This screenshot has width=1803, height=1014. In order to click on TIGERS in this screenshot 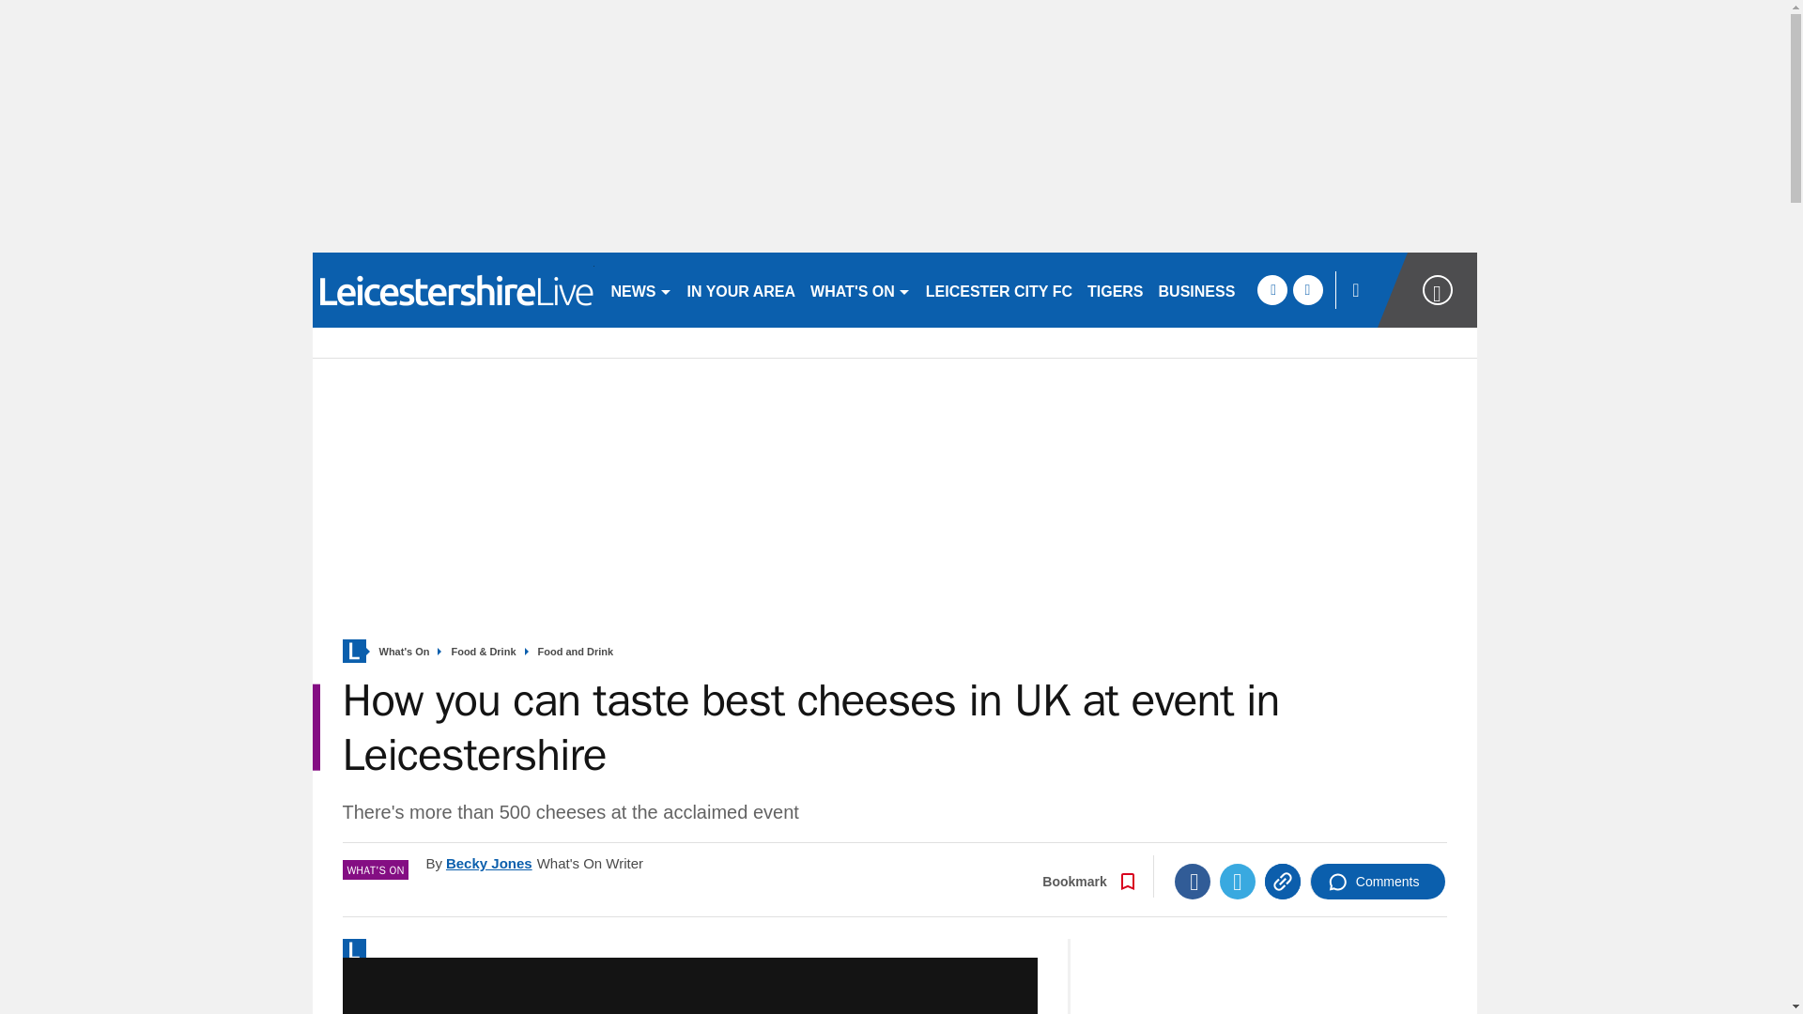, I will do `click(1116, 289)`.